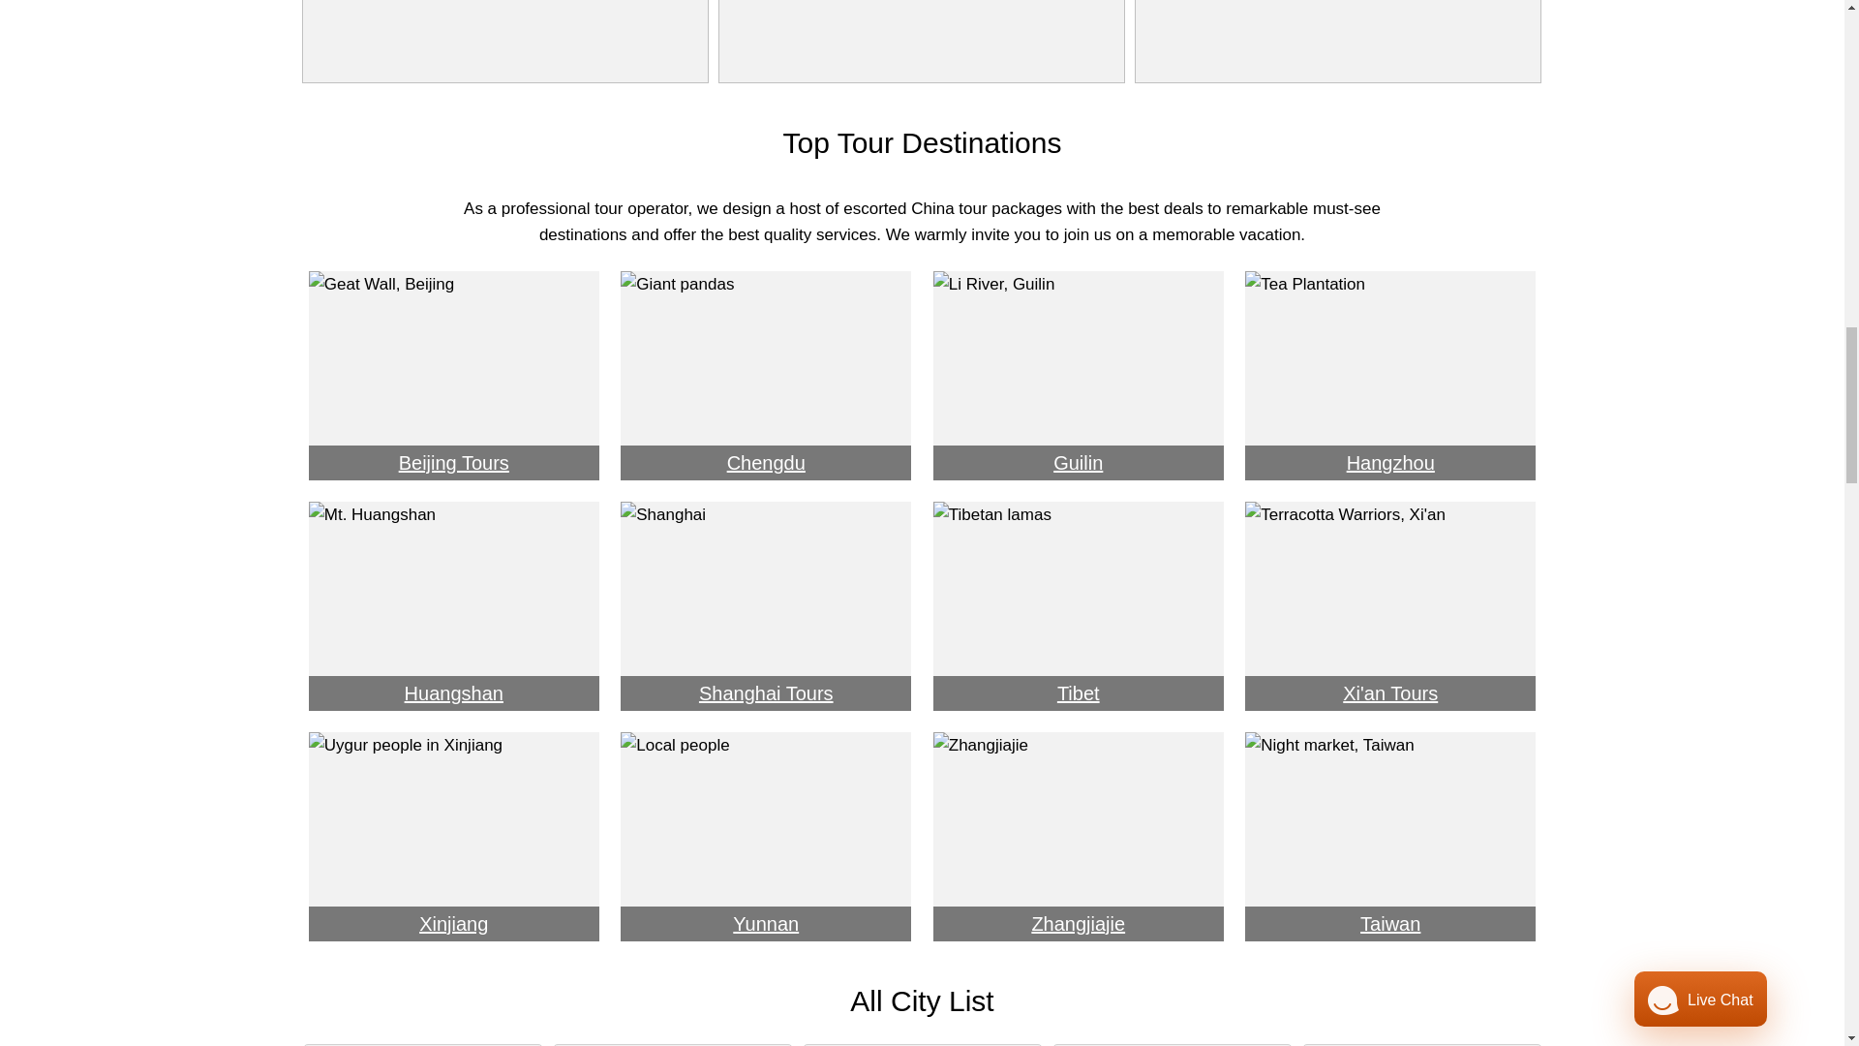 The image size is (1859, 1046). What do you see at coordinates (1078, 605) in the screenshot?
I see `Tibetan lamas` at bounding box center [1078, 605].